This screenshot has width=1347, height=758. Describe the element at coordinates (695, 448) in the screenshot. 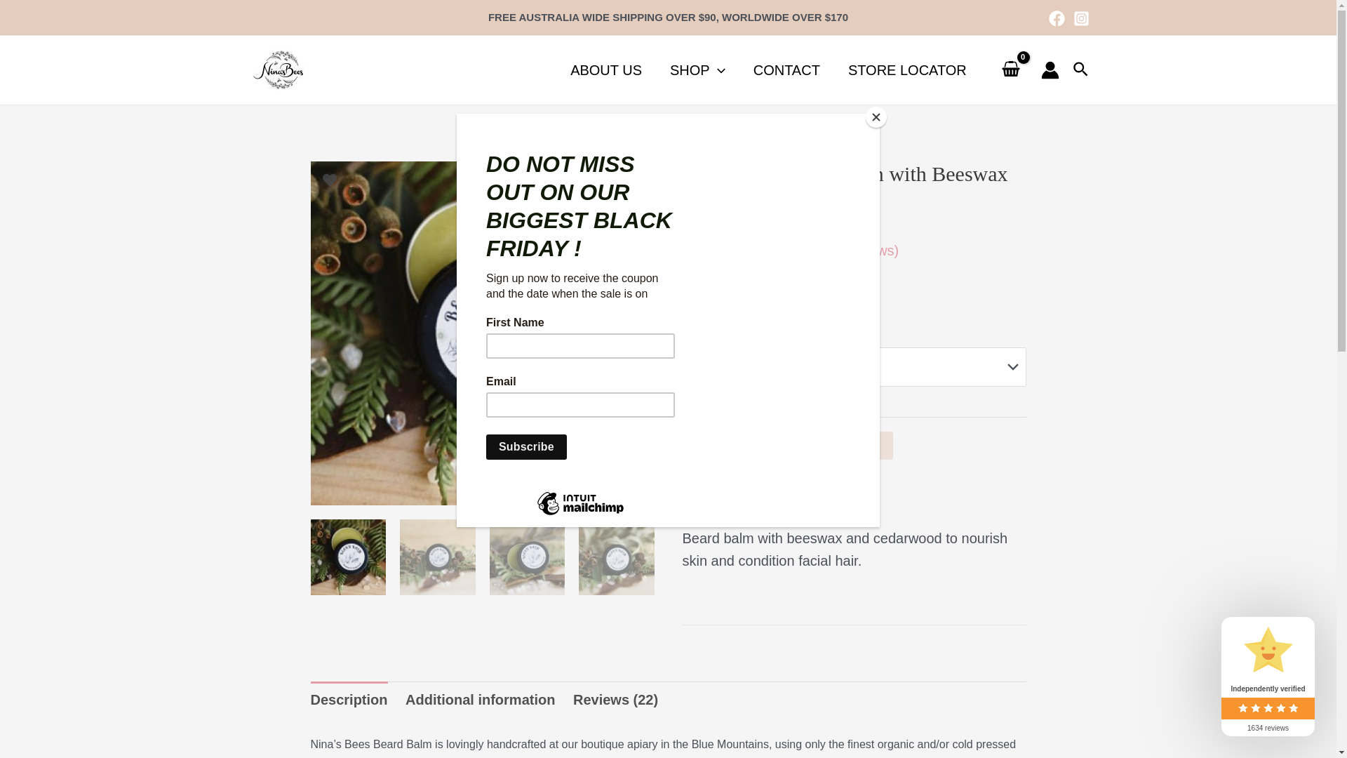

I see `-` at that location.